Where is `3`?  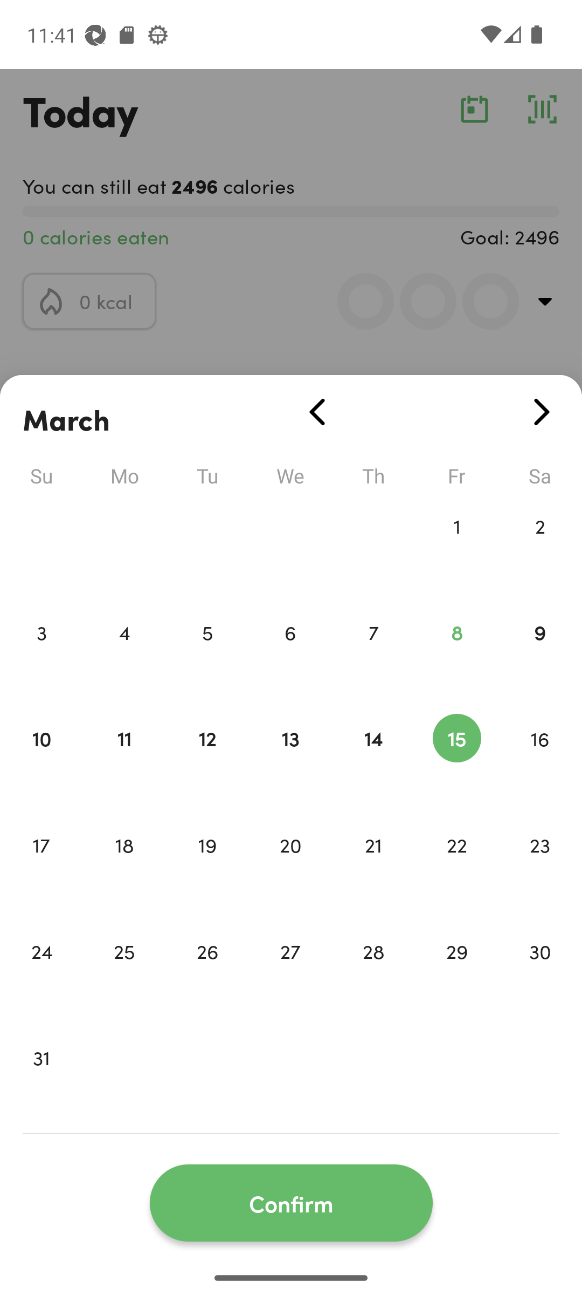 3 is located at coordinates (41, 655).